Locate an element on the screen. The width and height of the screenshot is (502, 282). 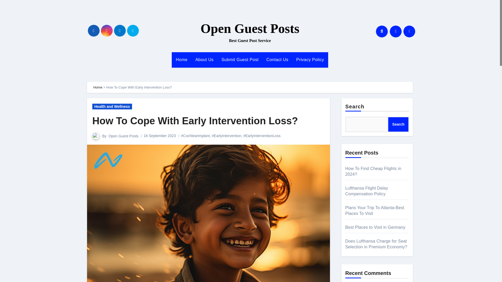
Privacy Policy is located at coordinates (310, 60).